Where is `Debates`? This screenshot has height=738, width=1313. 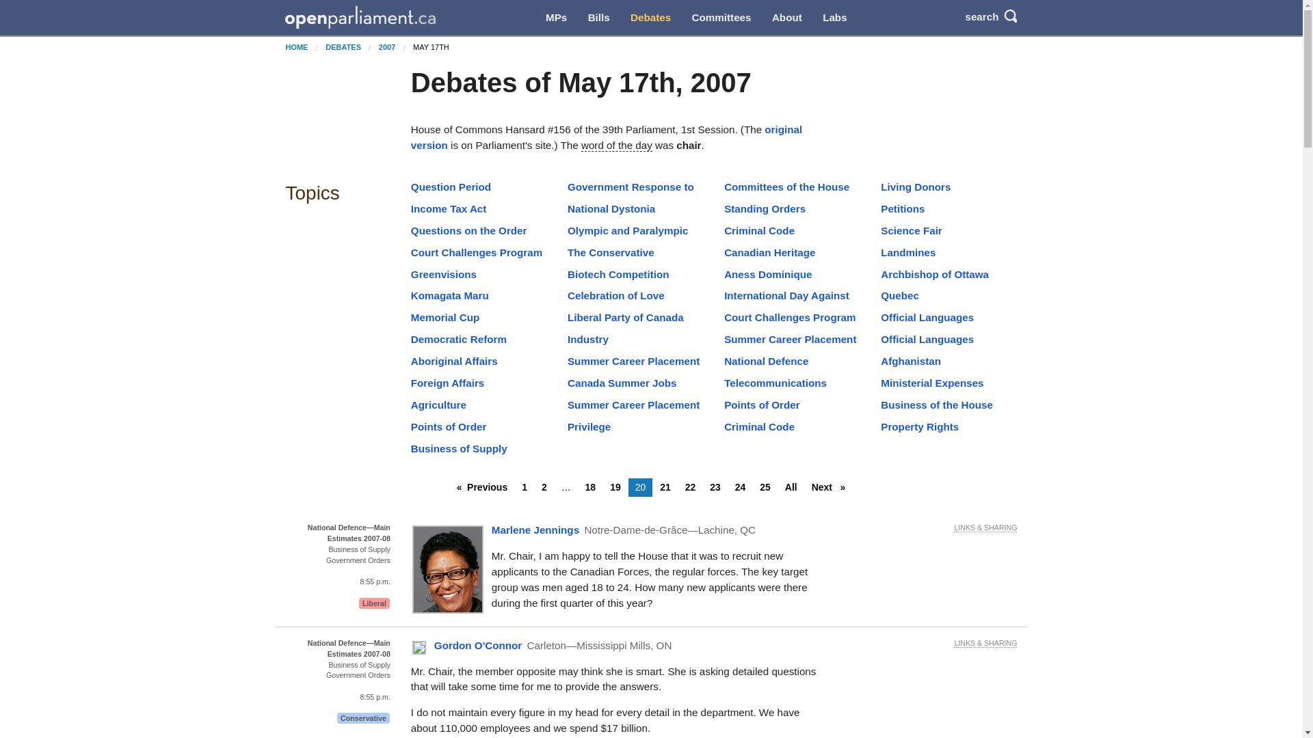
Debates is located at coordinates (650, 18).